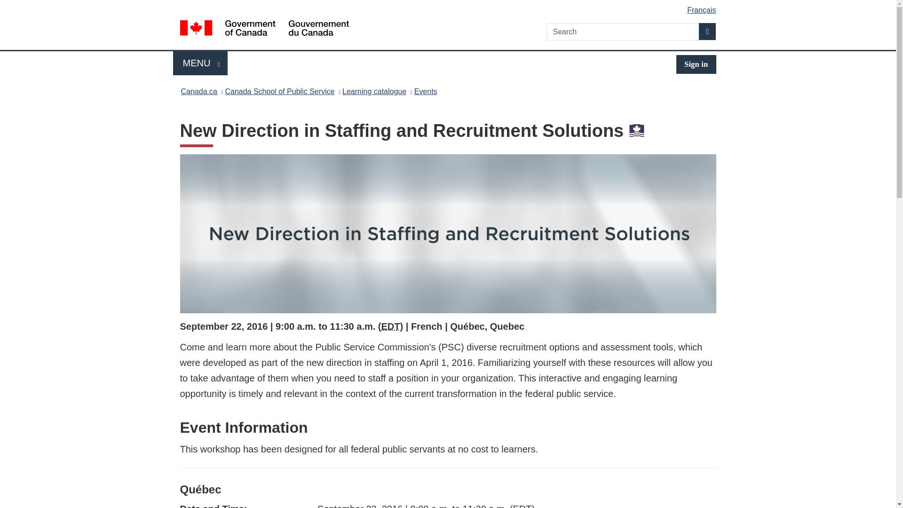 This screenshot has width=903, height=508. I want to click on East Daylight Time, so click(522, 506).